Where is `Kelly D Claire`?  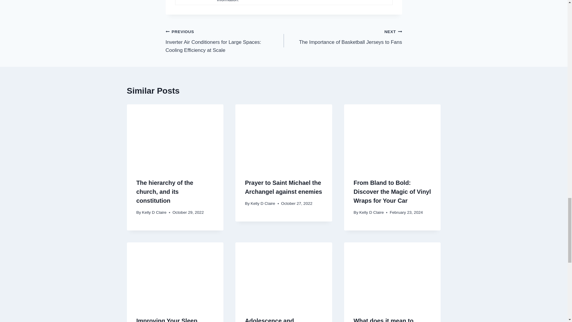 Kelly D Claire is located at coordinates (263, 203).